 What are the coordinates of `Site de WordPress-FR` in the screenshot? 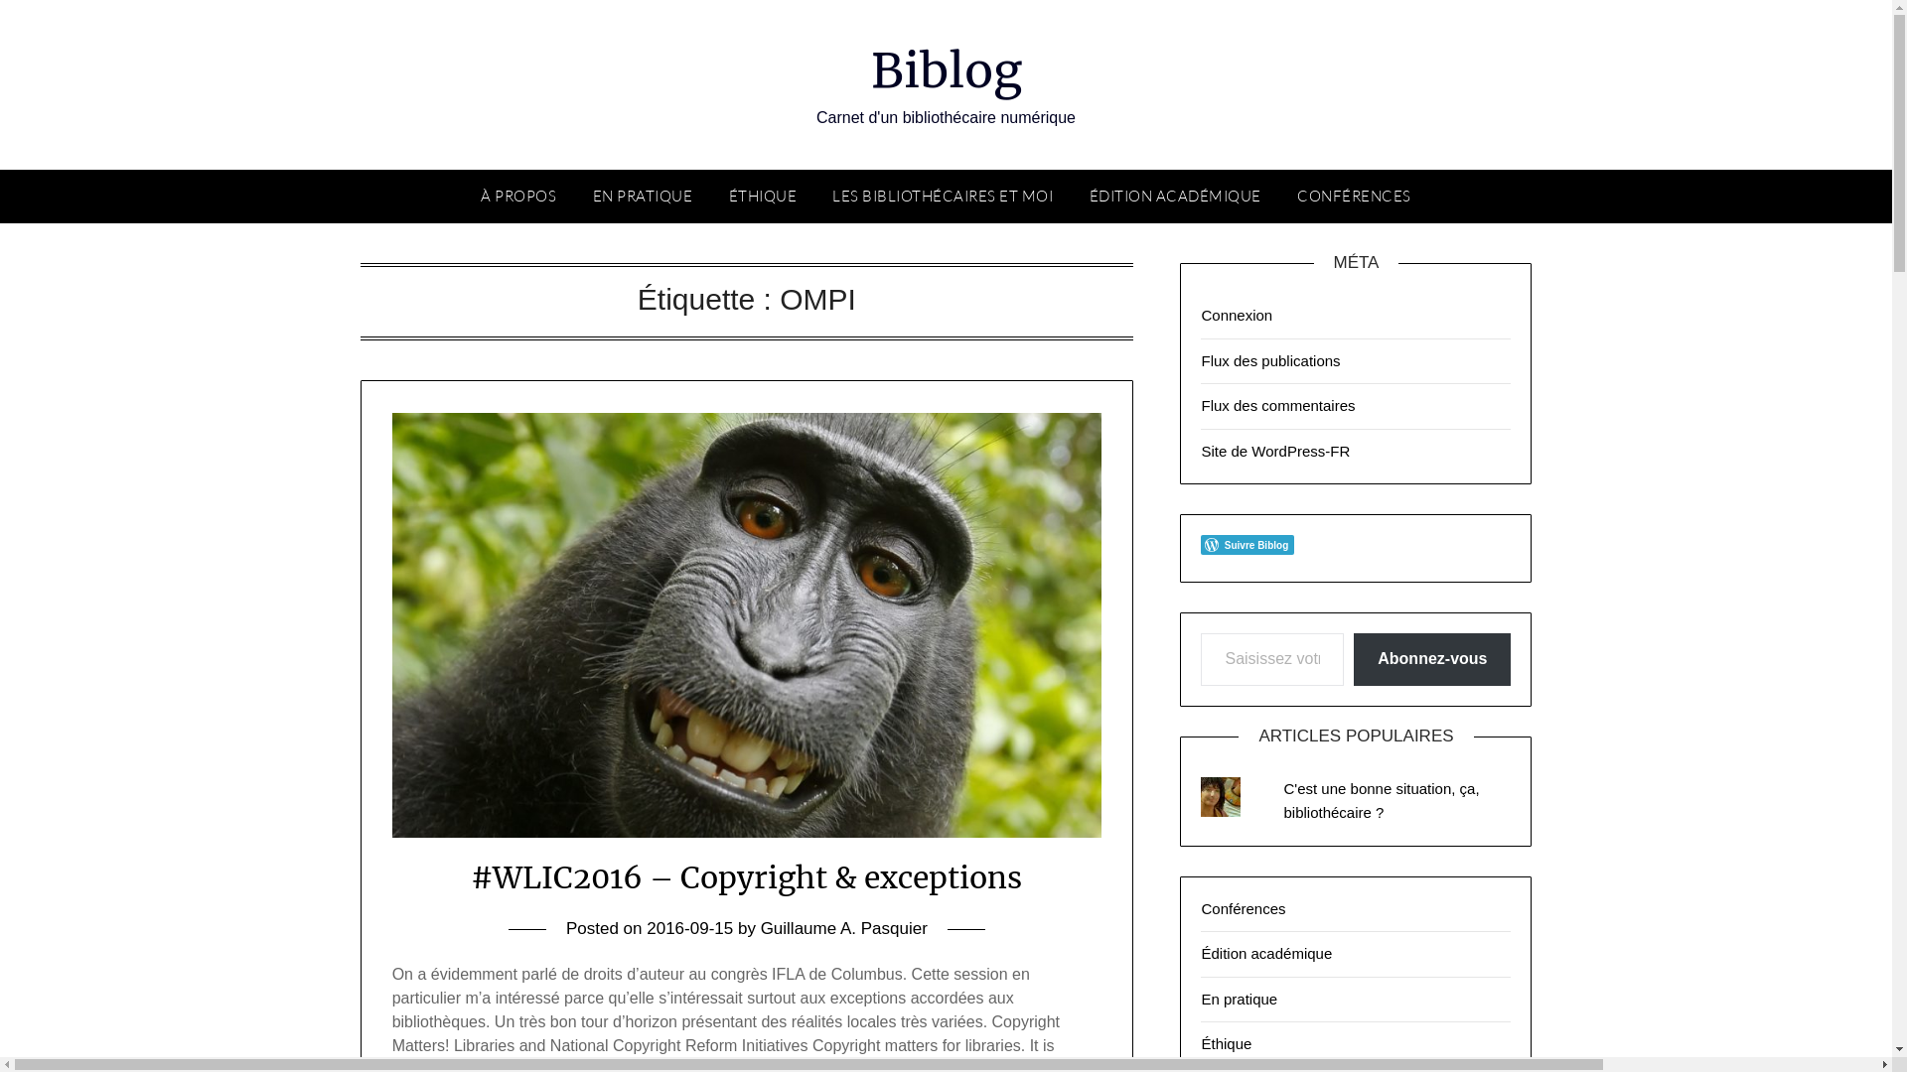 It's located at (1275, 451).